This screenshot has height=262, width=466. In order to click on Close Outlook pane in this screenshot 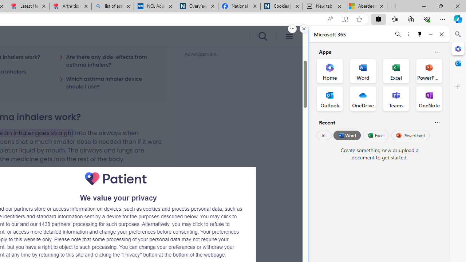, I will do `click(458, 63)`.